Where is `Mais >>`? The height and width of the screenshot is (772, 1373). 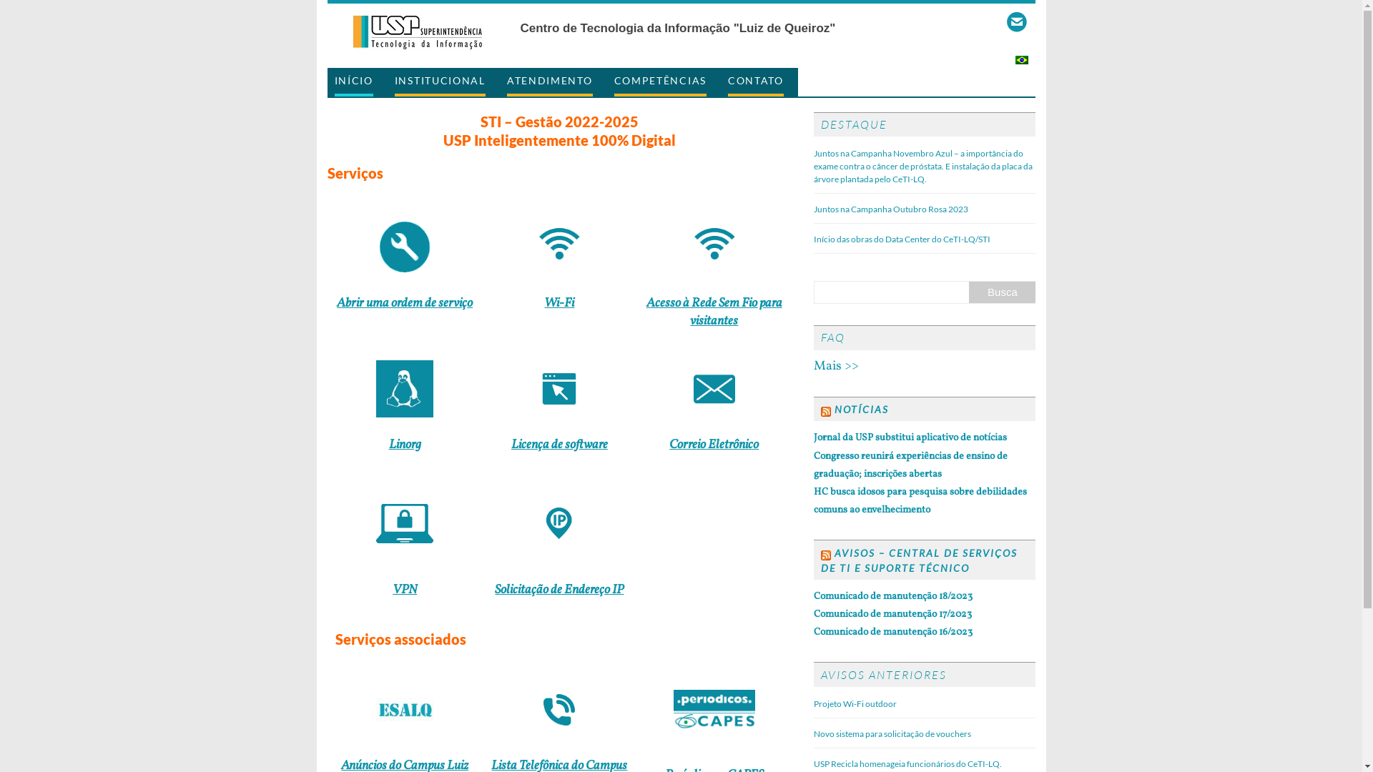
Mais >> is located at coordinates (837, 366).